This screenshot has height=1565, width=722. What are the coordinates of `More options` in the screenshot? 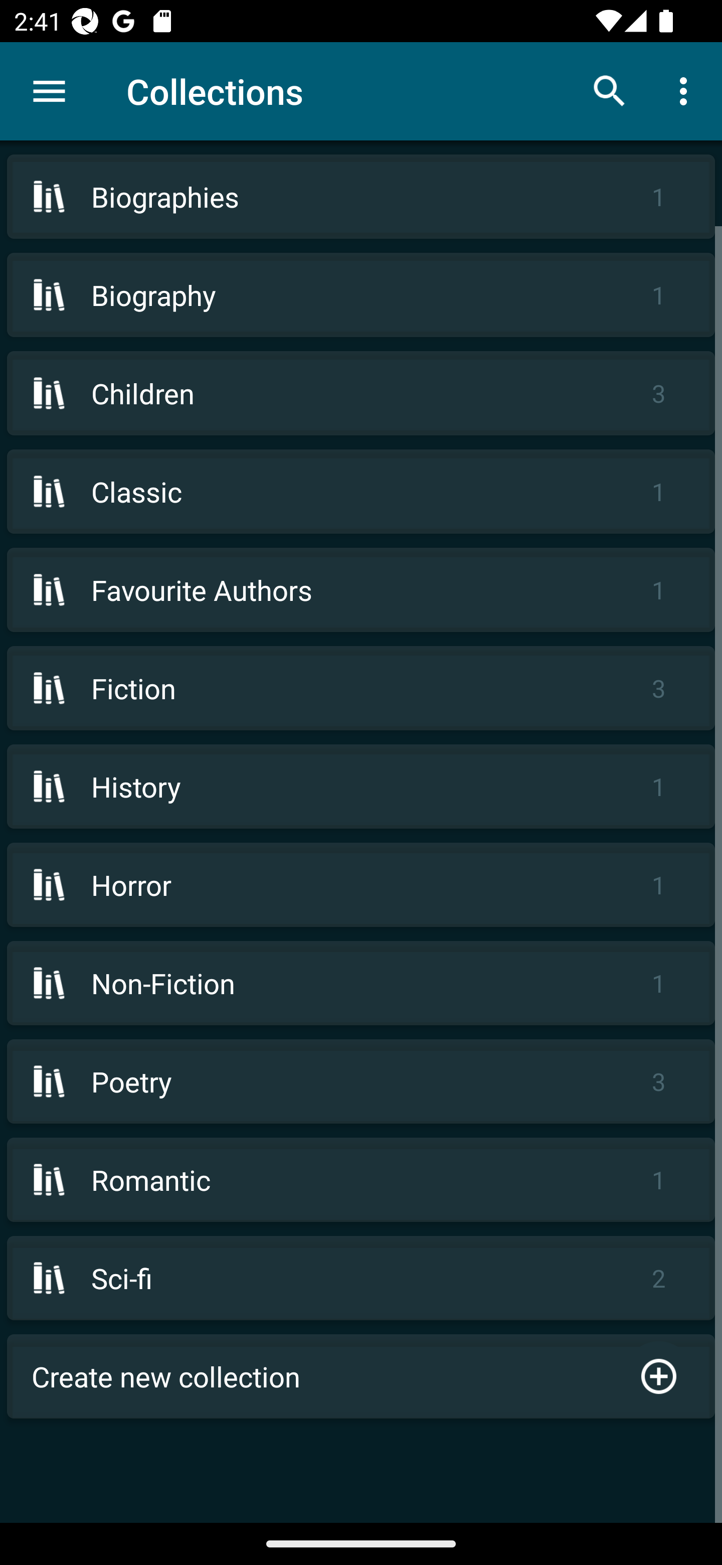 It's located at (687, 90).